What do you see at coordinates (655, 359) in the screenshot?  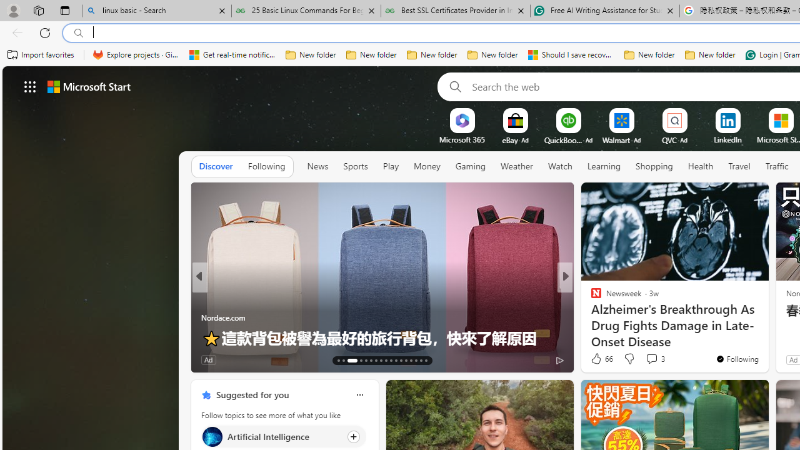 I see `View comments 3 Comment` at bounding box center [655, 359].